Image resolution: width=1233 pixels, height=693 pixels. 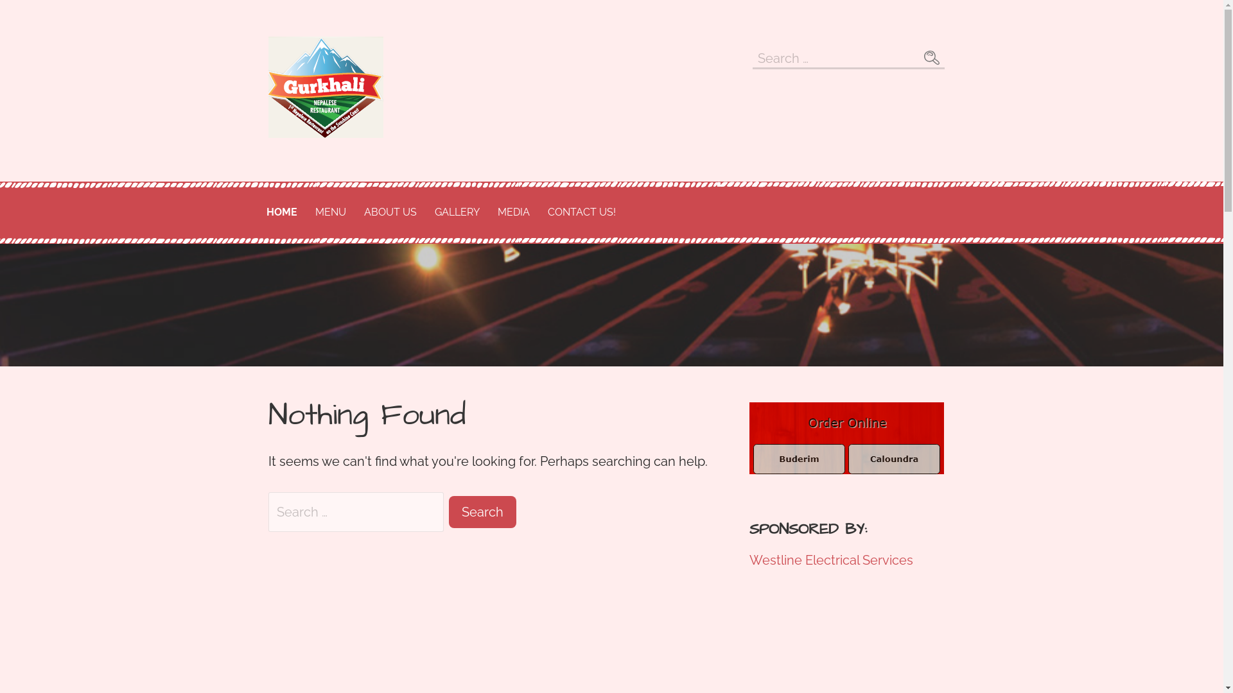 I want to click on Search, so click(x=483, y=512).